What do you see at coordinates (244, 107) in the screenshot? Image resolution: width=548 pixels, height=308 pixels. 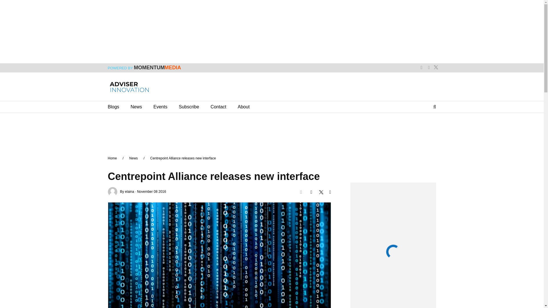 I see `About` at bounding box center [244, 107].